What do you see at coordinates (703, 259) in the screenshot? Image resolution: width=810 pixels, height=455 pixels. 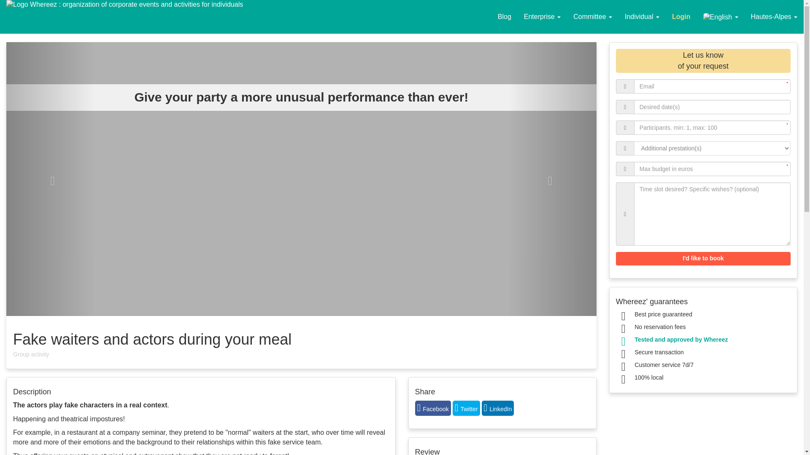 I see `I'd like to book` at bounding box center [703, 259].